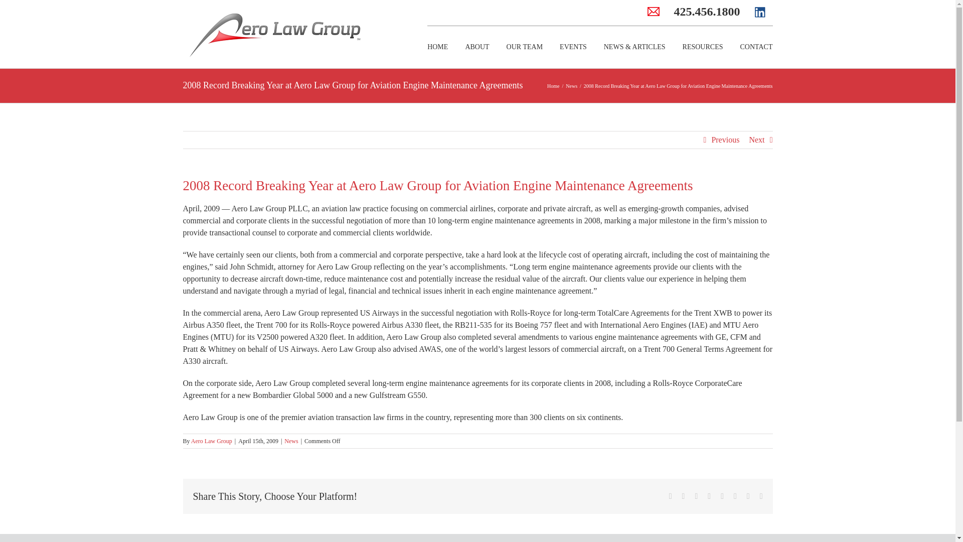 The image size is (963, 542). I want to click on 425.456.1800, so click(707, 12).